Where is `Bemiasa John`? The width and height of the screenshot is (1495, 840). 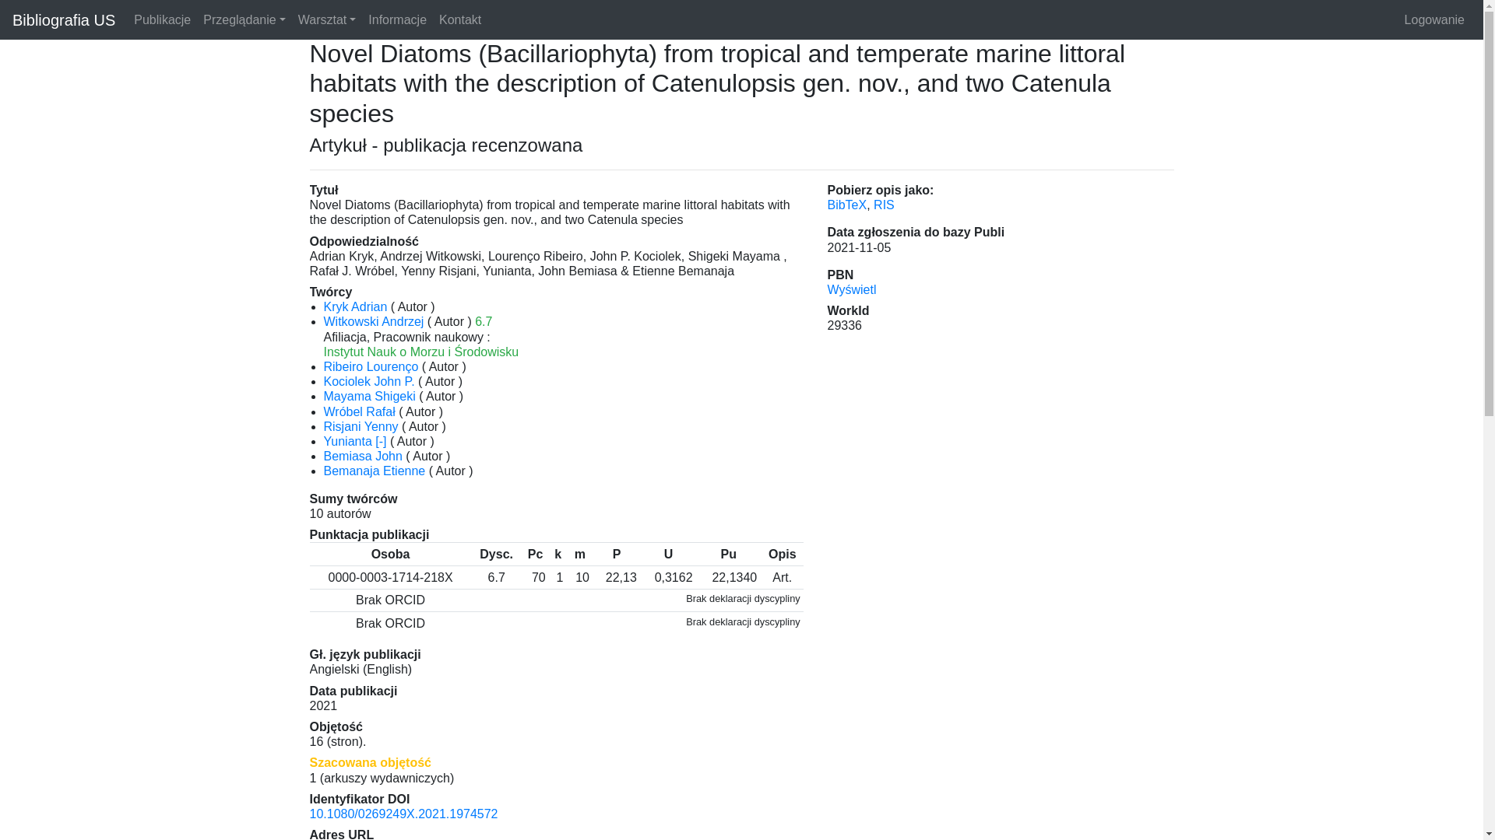
Bemiasa John is located at coordinates (363, 456).